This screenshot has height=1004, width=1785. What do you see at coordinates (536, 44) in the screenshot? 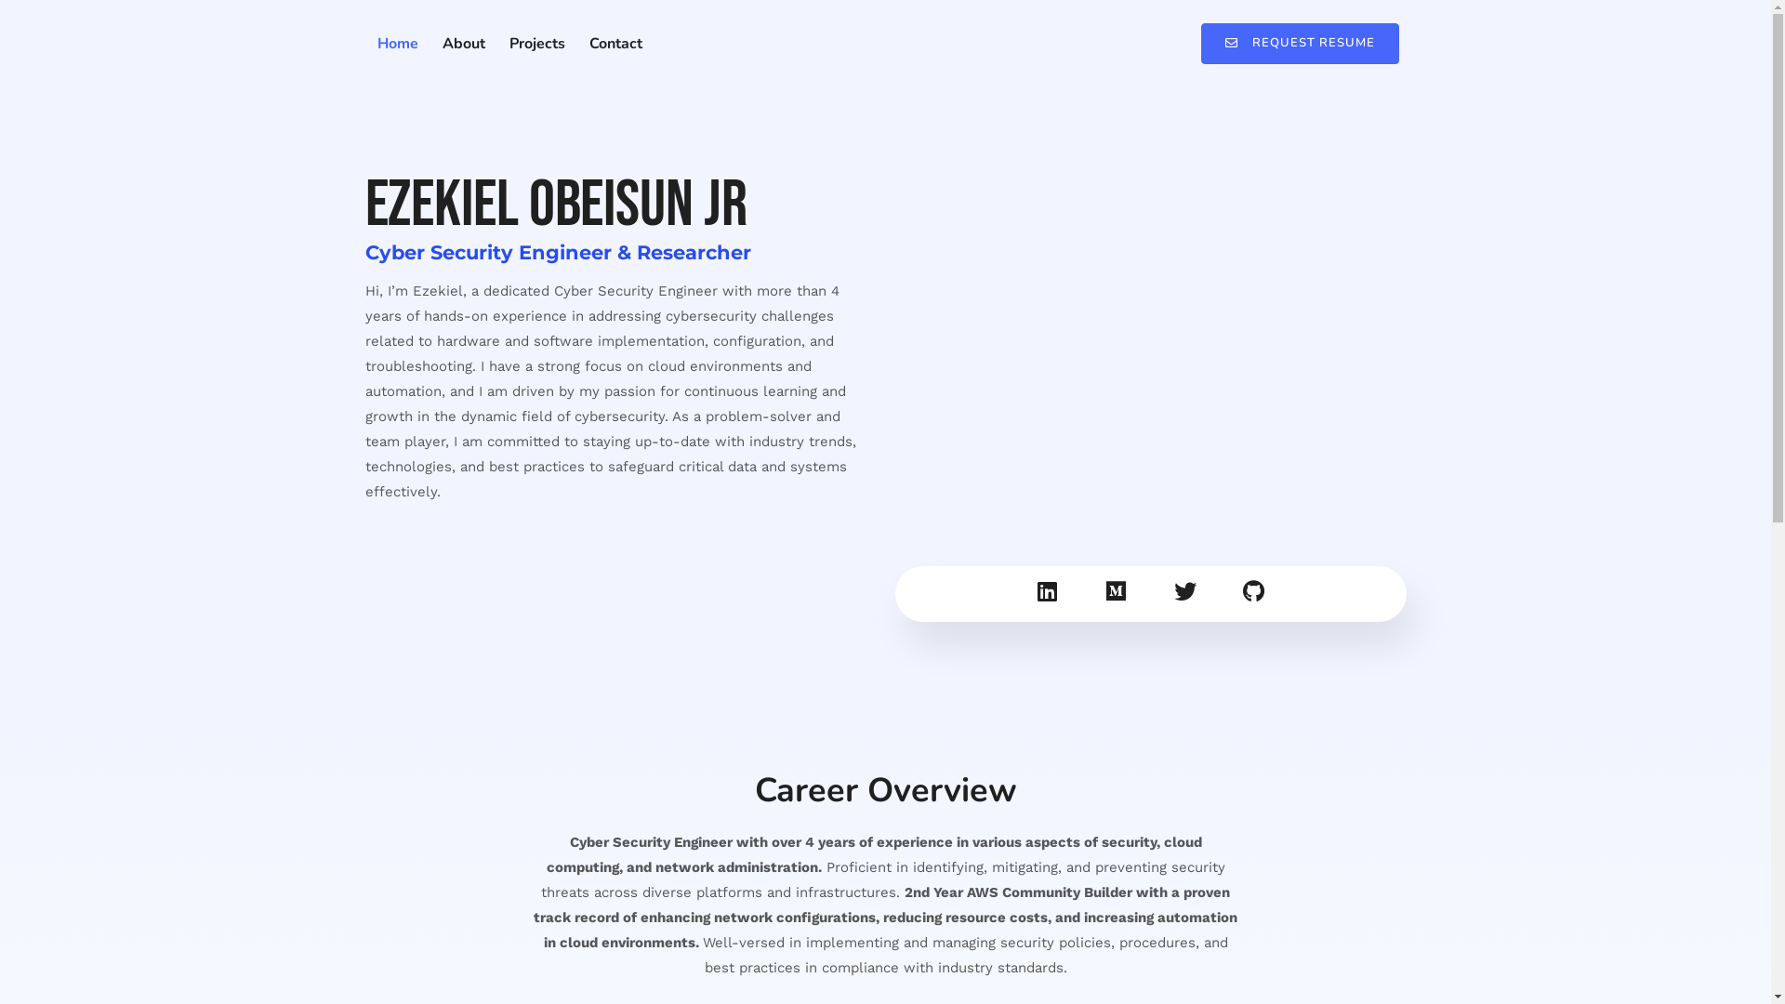
I see `Projects` at bounding box center [536, 44].